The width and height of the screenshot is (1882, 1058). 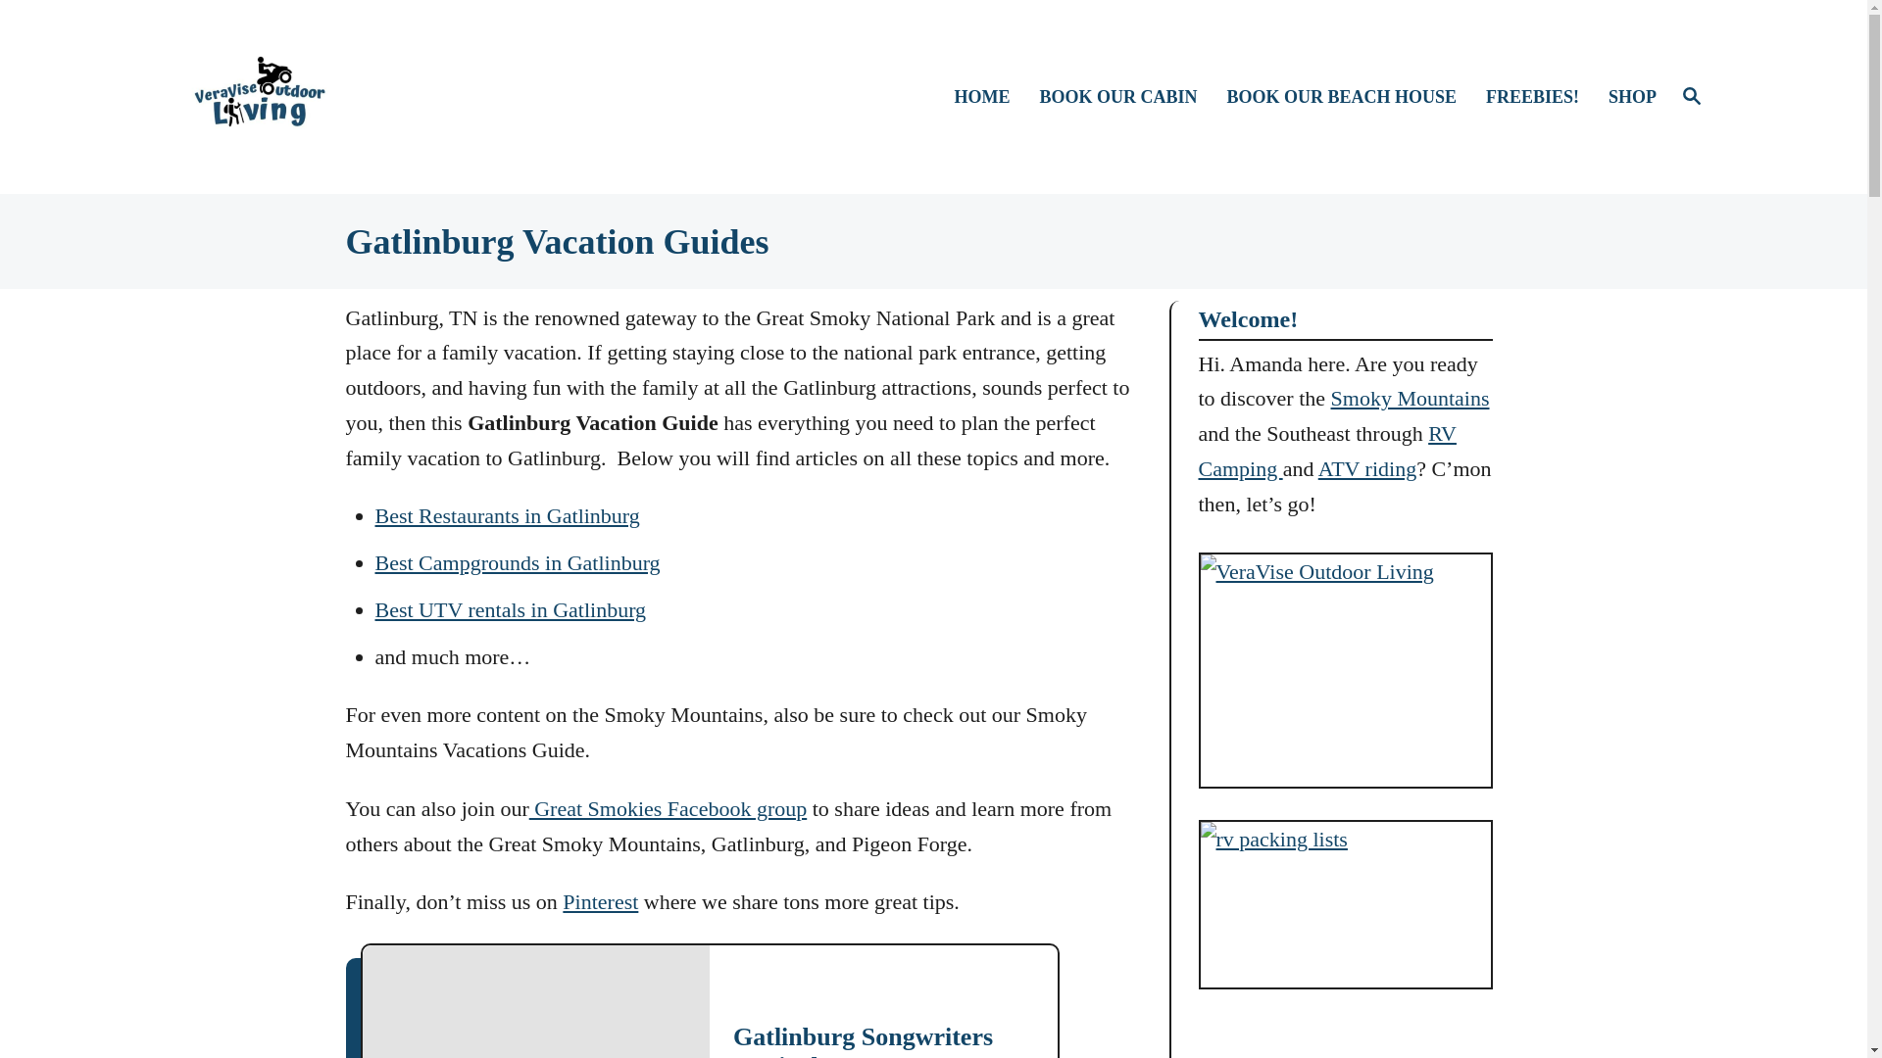 I want to click on BOOK OUR BEACH HOUSE, so click(x=1351, y=98).